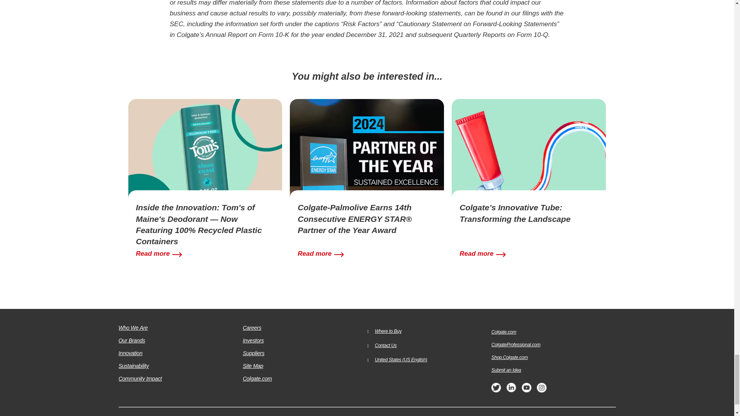  Describe the element at coordinates (542, 390) in the screenshot. I see `Instagram` at that location.